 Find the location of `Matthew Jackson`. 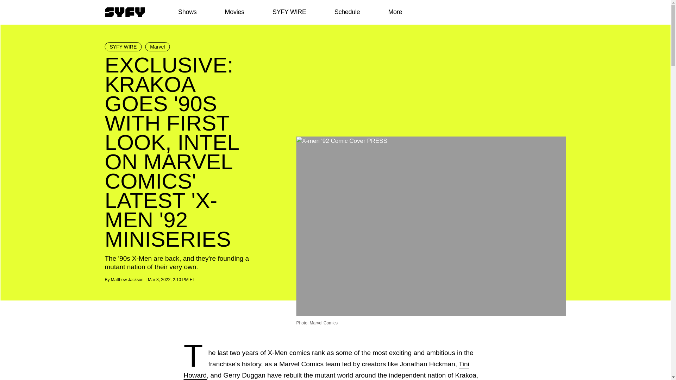

Matthew Jackson is located at coordinates (127, 280).